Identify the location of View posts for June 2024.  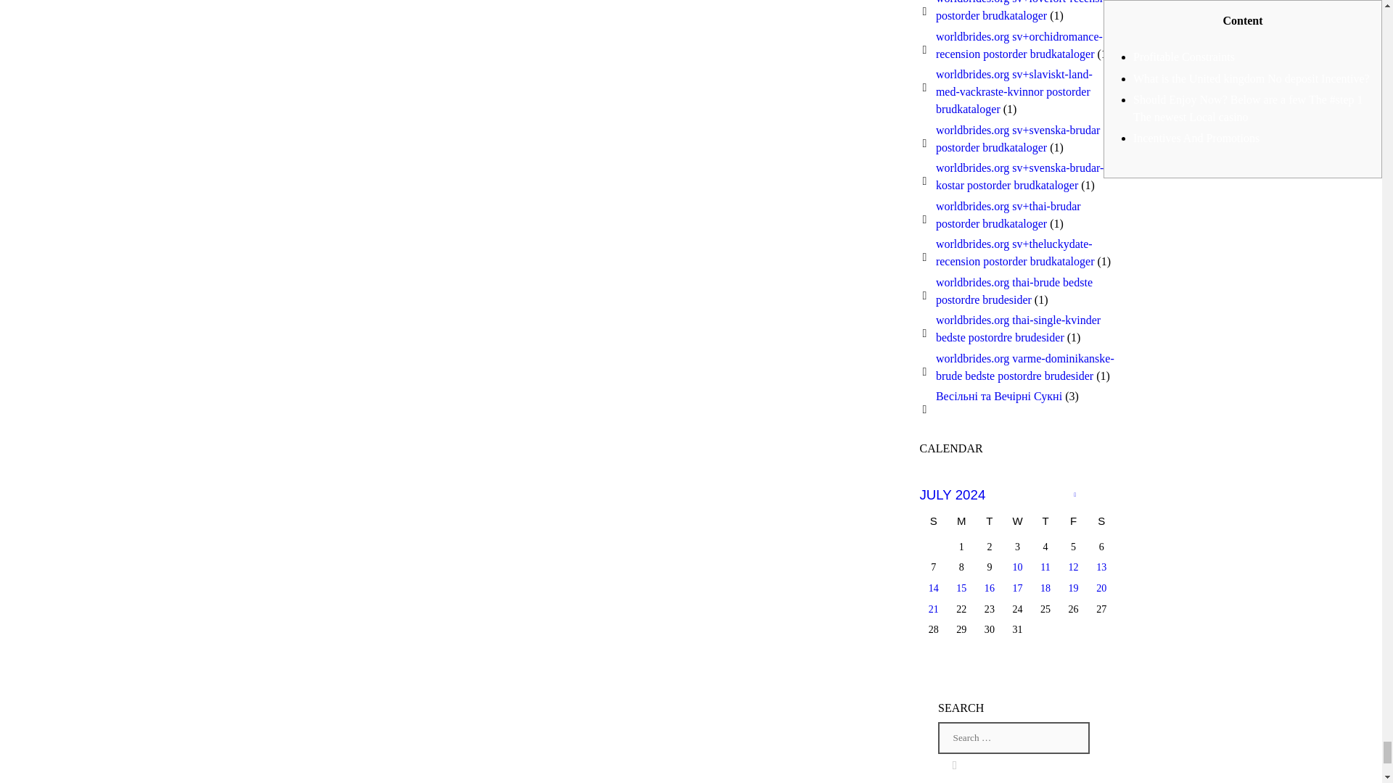
(1074, 494).